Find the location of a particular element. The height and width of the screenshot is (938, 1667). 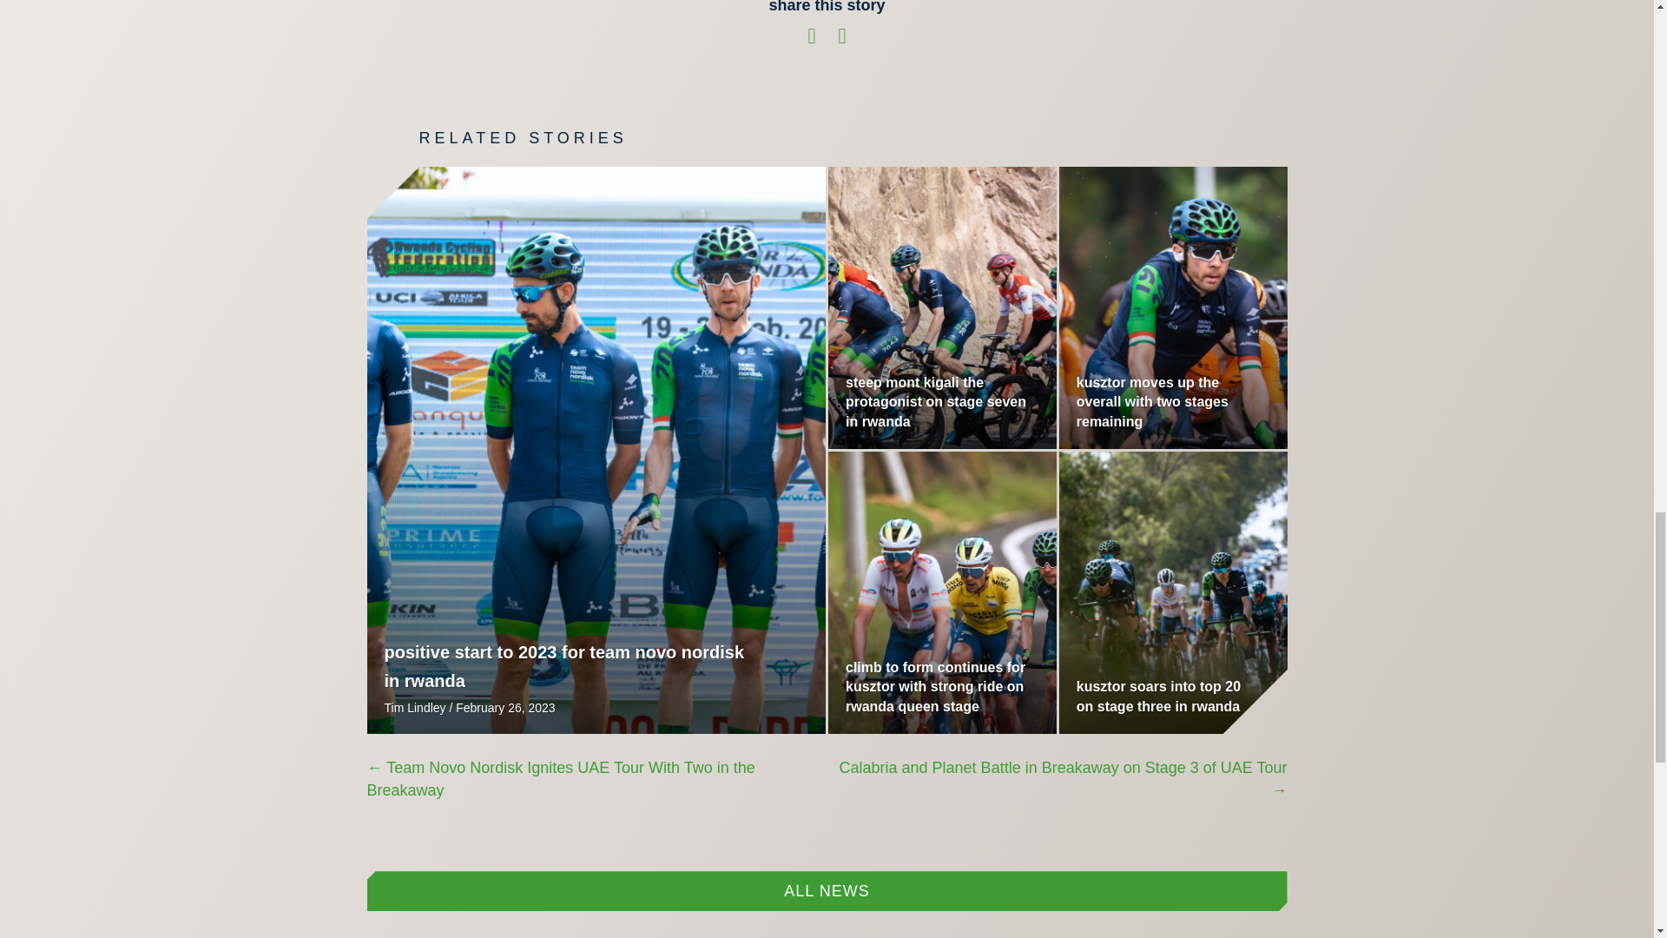

Kusztor moves up the overall with two stages remaining is located at coordinates (1153, 401).